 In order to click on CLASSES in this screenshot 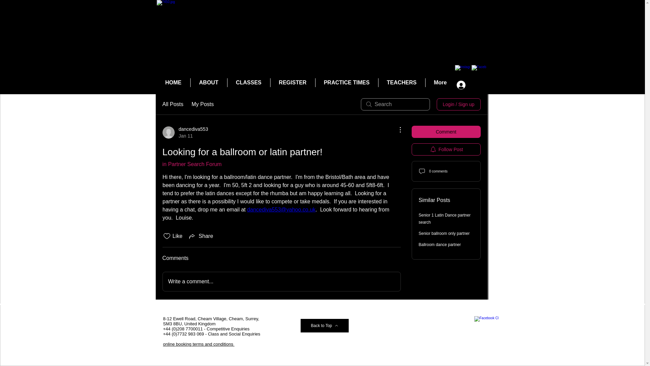, I will do `click(292, 83)`.